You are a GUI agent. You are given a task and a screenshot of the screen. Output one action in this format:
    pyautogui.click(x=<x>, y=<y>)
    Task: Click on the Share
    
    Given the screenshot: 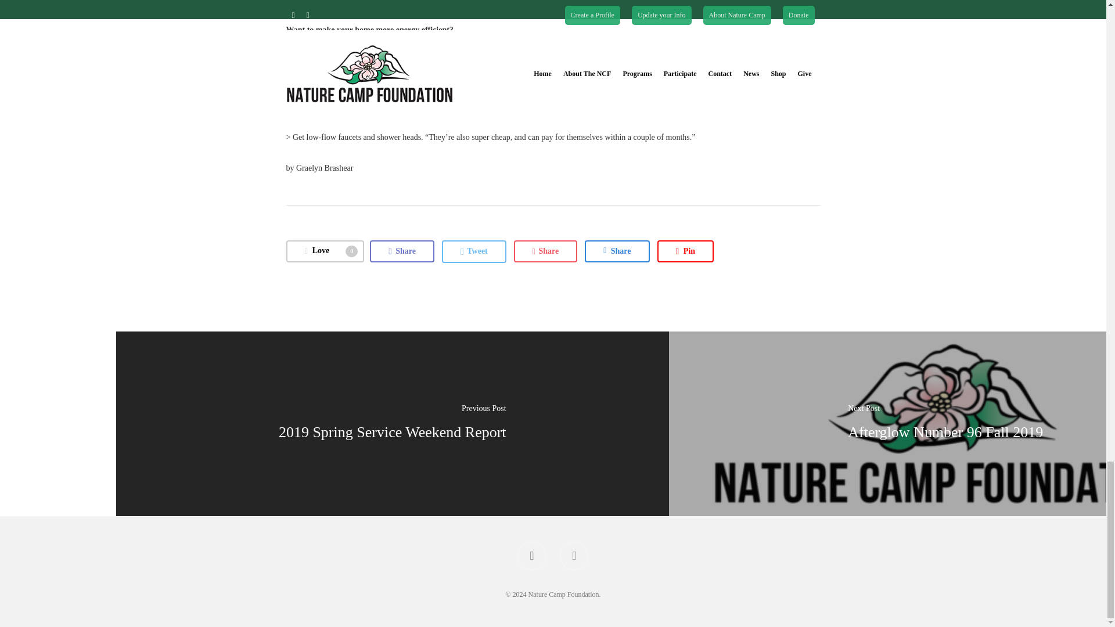 What is the action you would take?
    pyautogui.click(x=617, y=251)
    